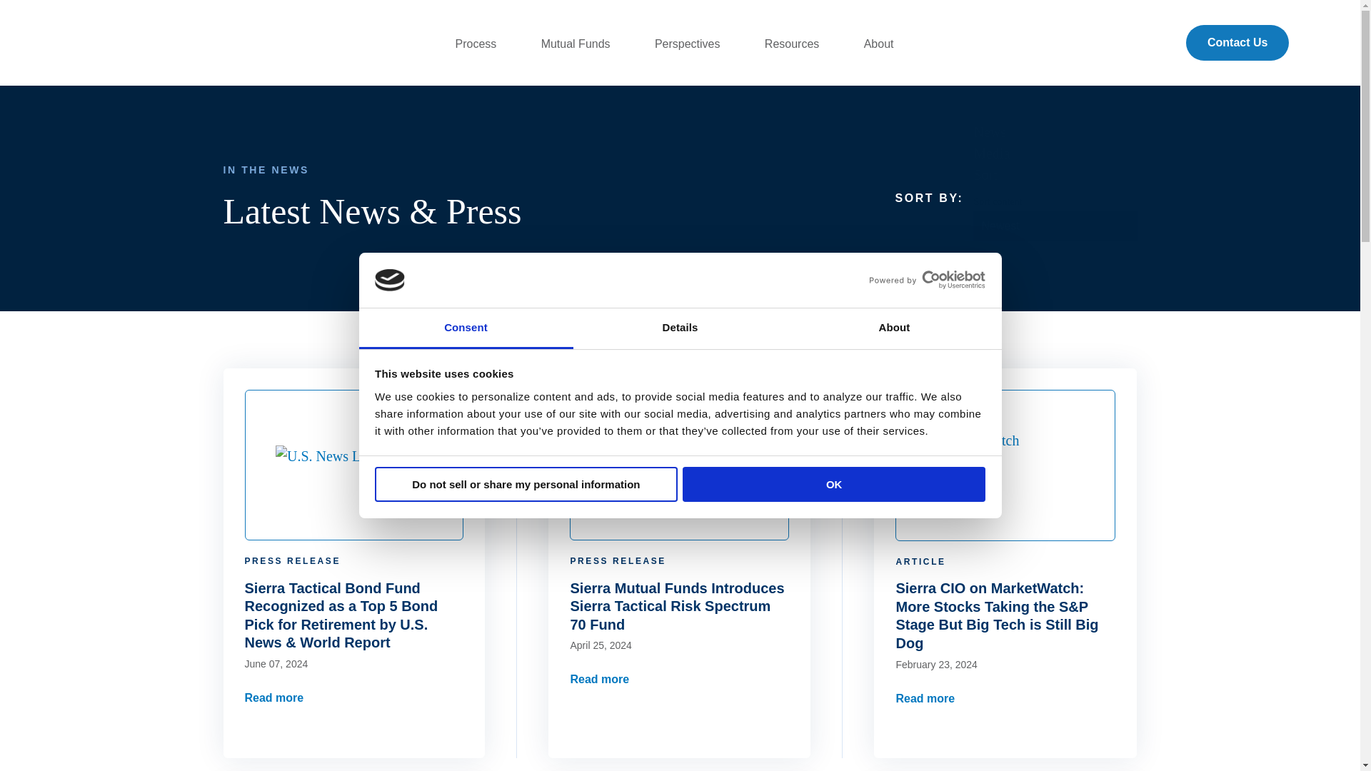  What do you see at coordinates (680, 328) in the screenshot?
I see `Details` at bounding box center [680, 328].